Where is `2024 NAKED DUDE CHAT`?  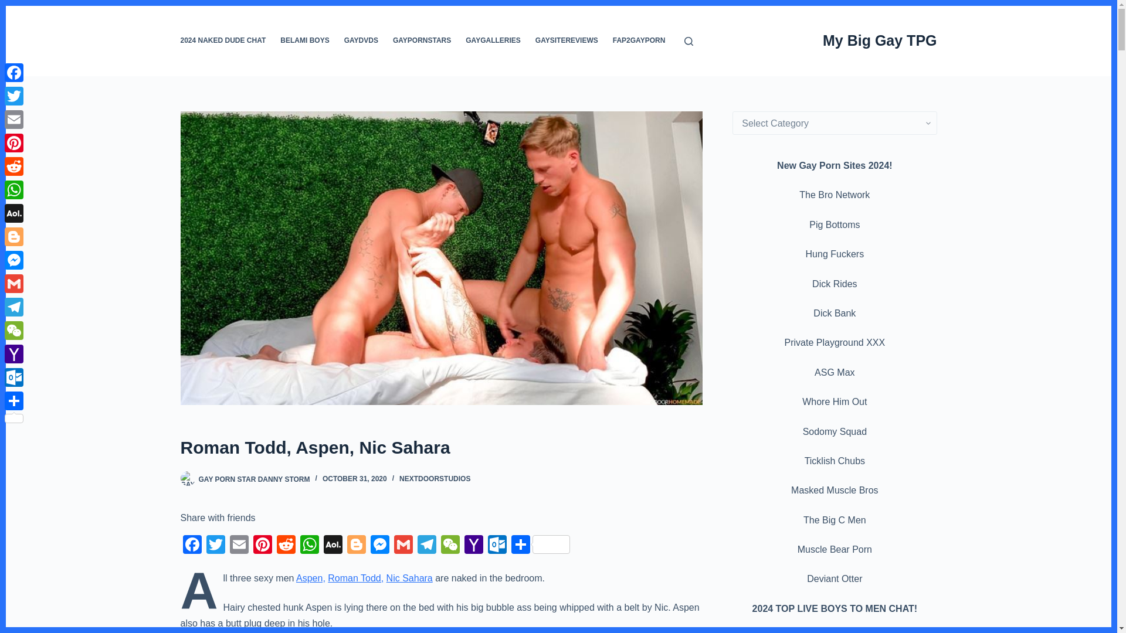
2024 NAKED DUDE CHAT is located at coordinates (226, 40).